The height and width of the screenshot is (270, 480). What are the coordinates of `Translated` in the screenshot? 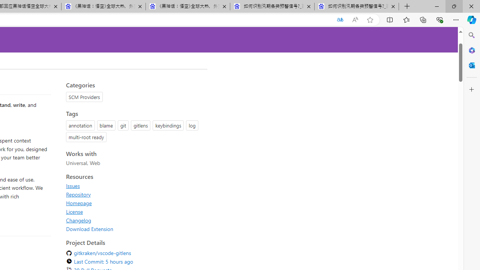 It's located at (340, 20).